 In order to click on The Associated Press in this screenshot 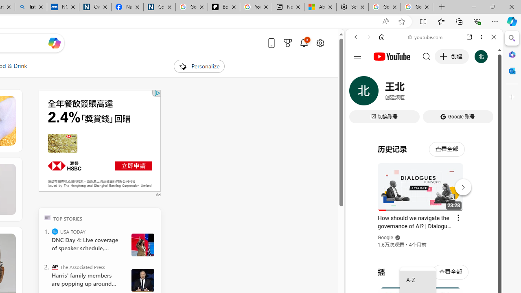, I will do `click(55, 267)`.